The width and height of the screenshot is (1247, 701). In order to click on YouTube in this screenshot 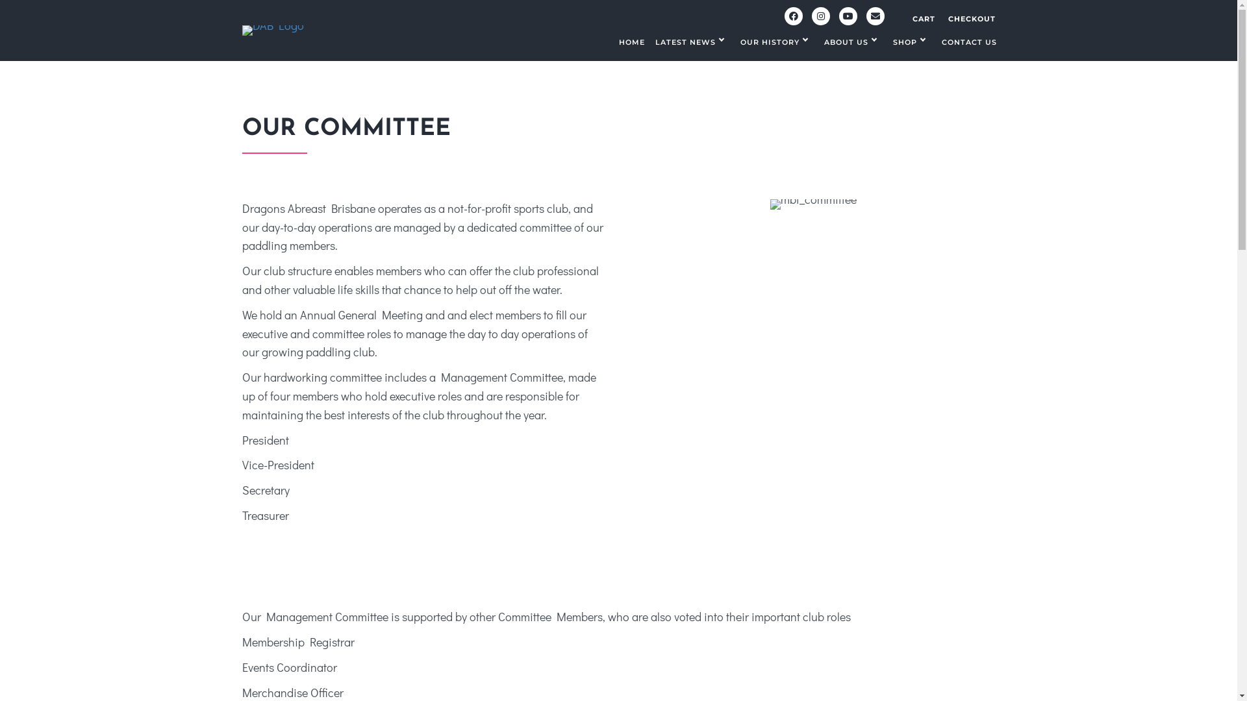, I will do `click(848, 16)`.